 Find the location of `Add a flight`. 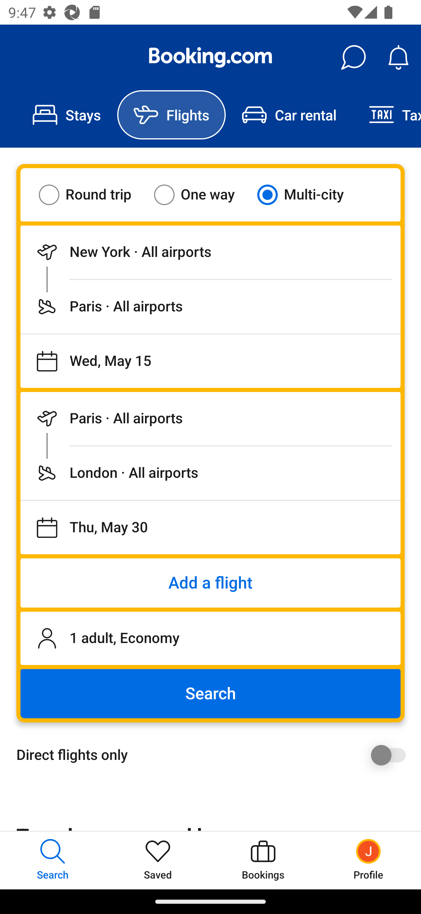

Add a flight is located at coordinates (210, 583).